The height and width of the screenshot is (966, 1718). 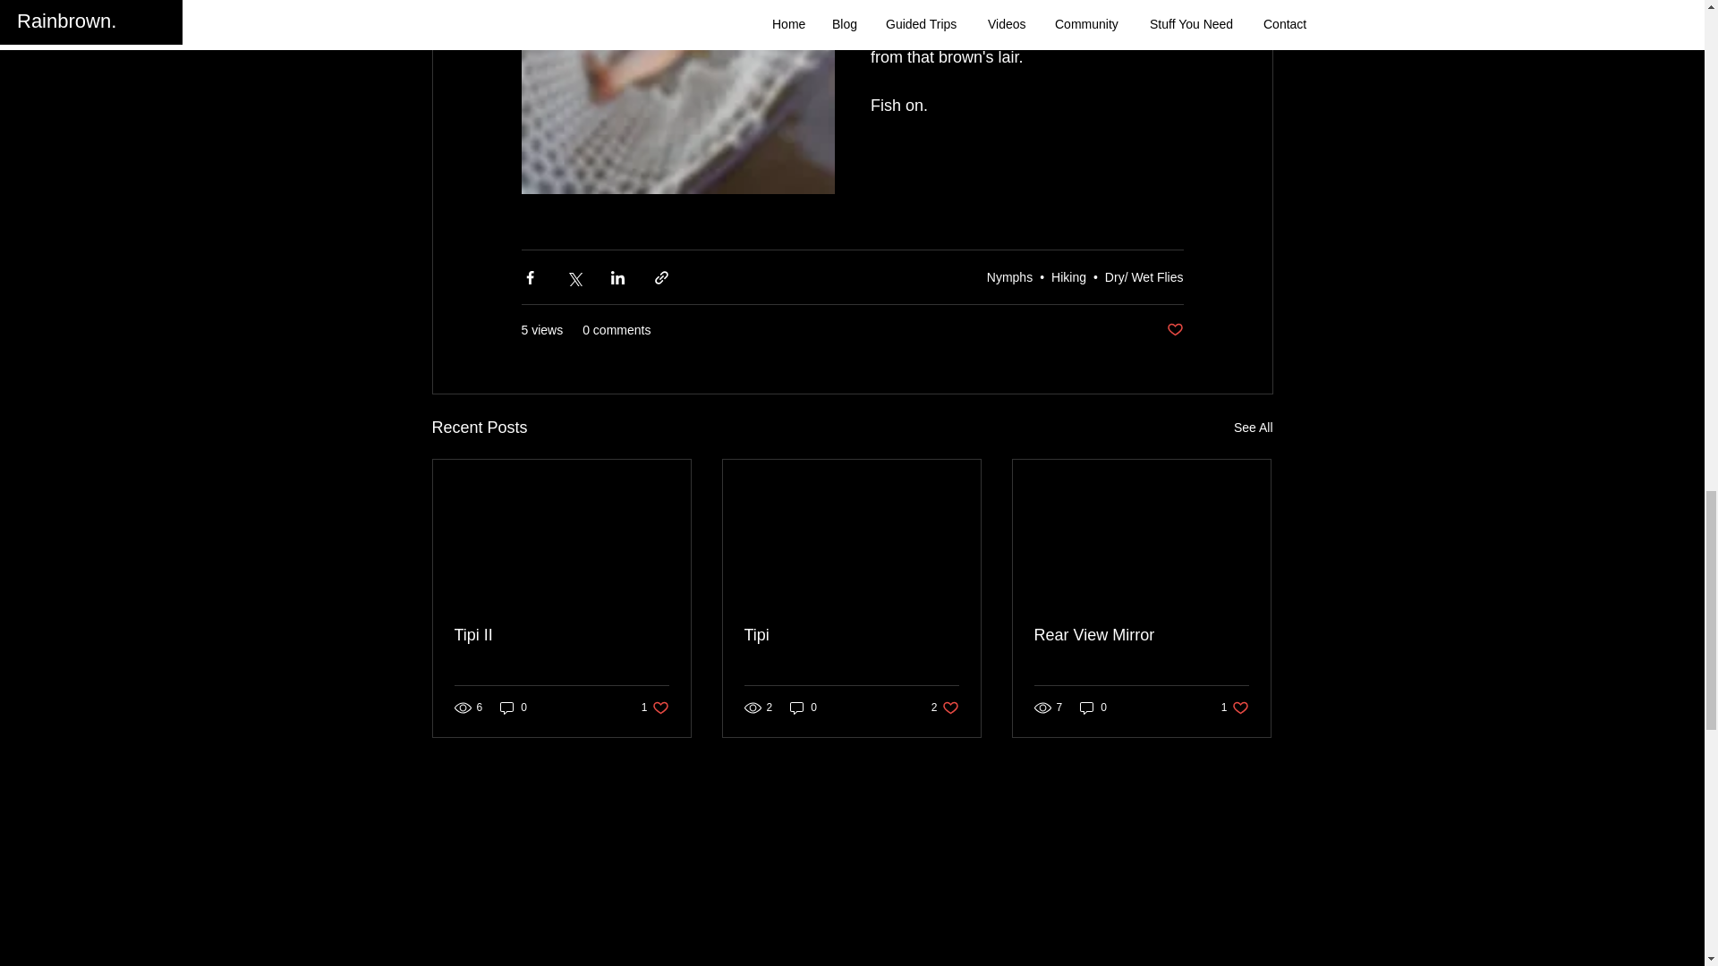 I want to click on Post not marked as liked, so click(x=1174, y=330).